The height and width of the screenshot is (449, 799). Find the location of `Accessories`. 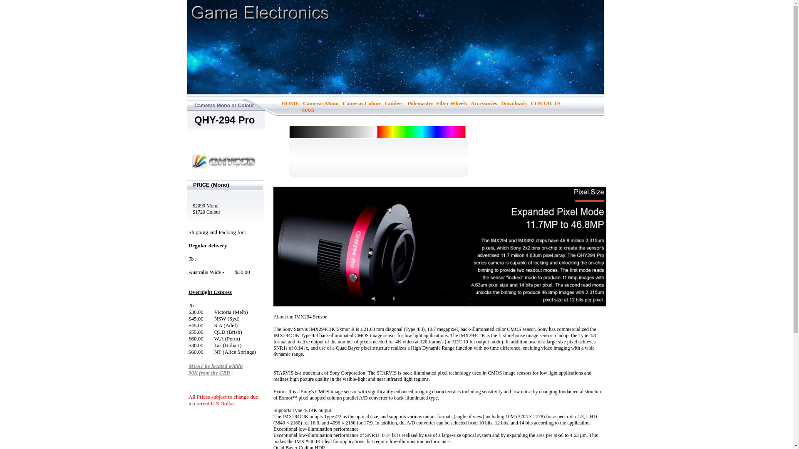

Accessories is located at coordinates (484, 103).